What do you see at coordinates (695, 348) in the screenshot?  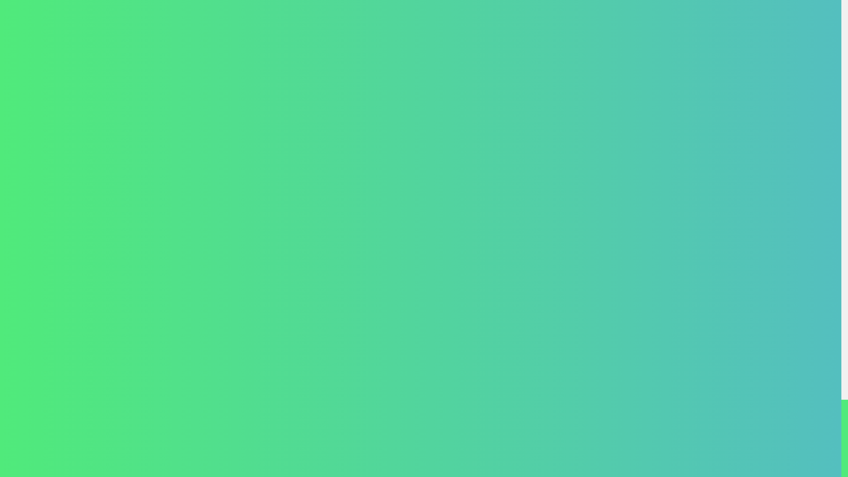 I see `Click to visit` at bounding box center [695, 348].